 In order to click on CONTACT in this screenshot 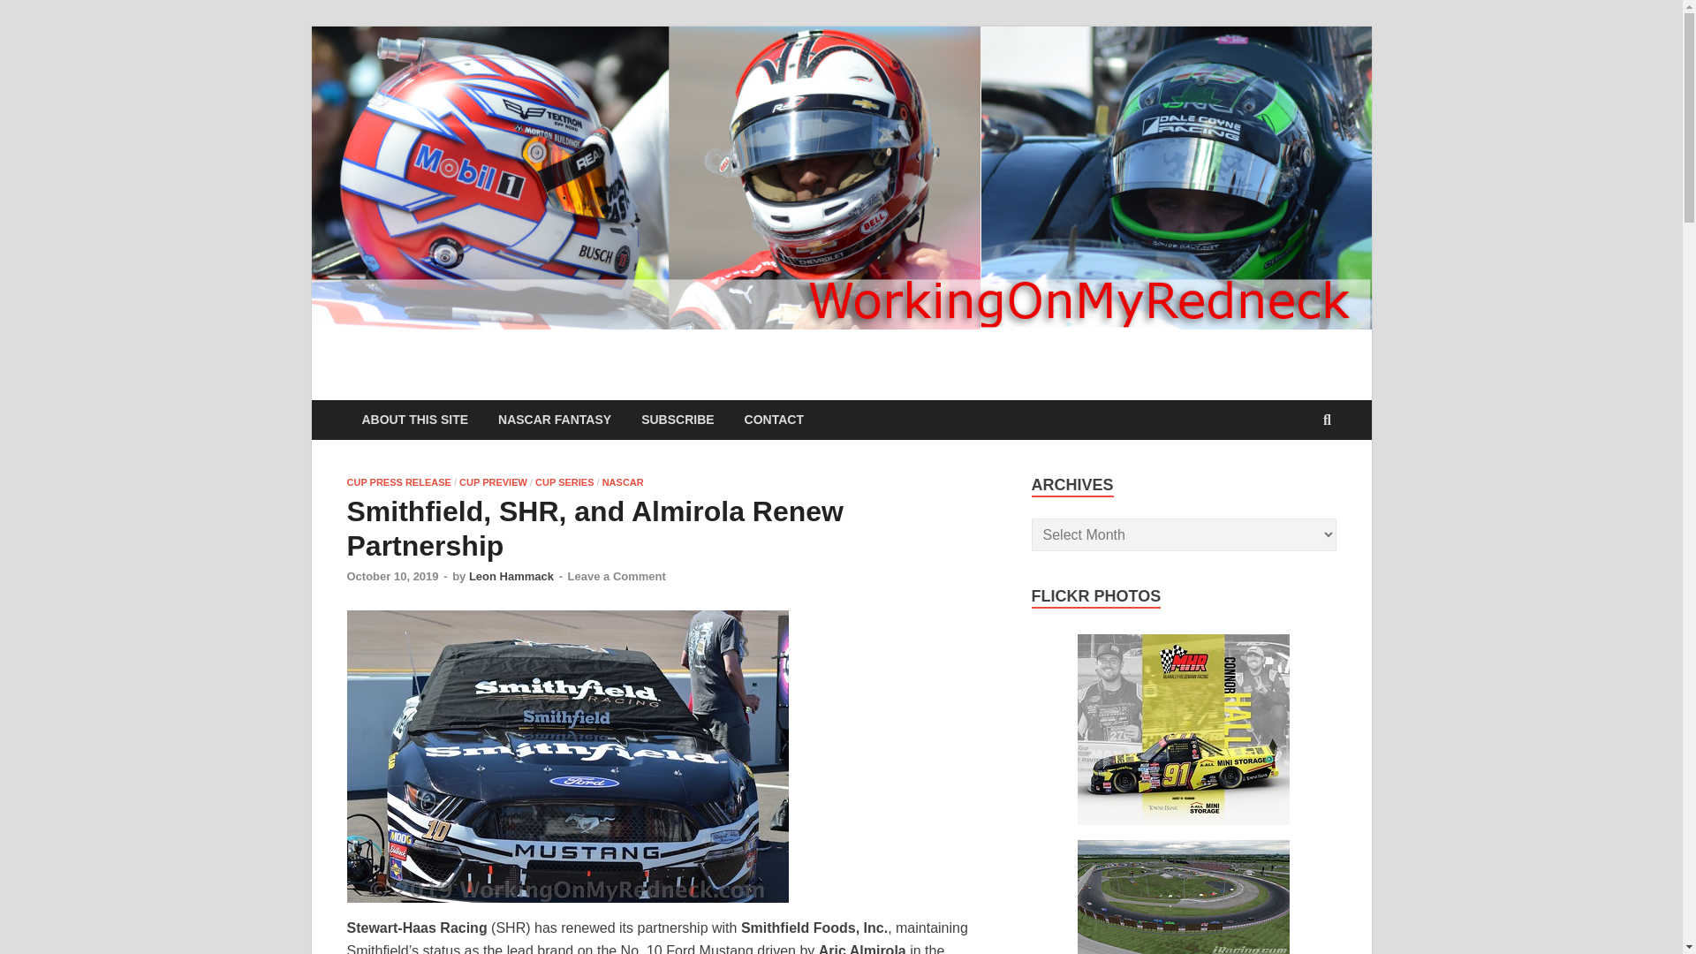, I will do `click(774, 419)`.